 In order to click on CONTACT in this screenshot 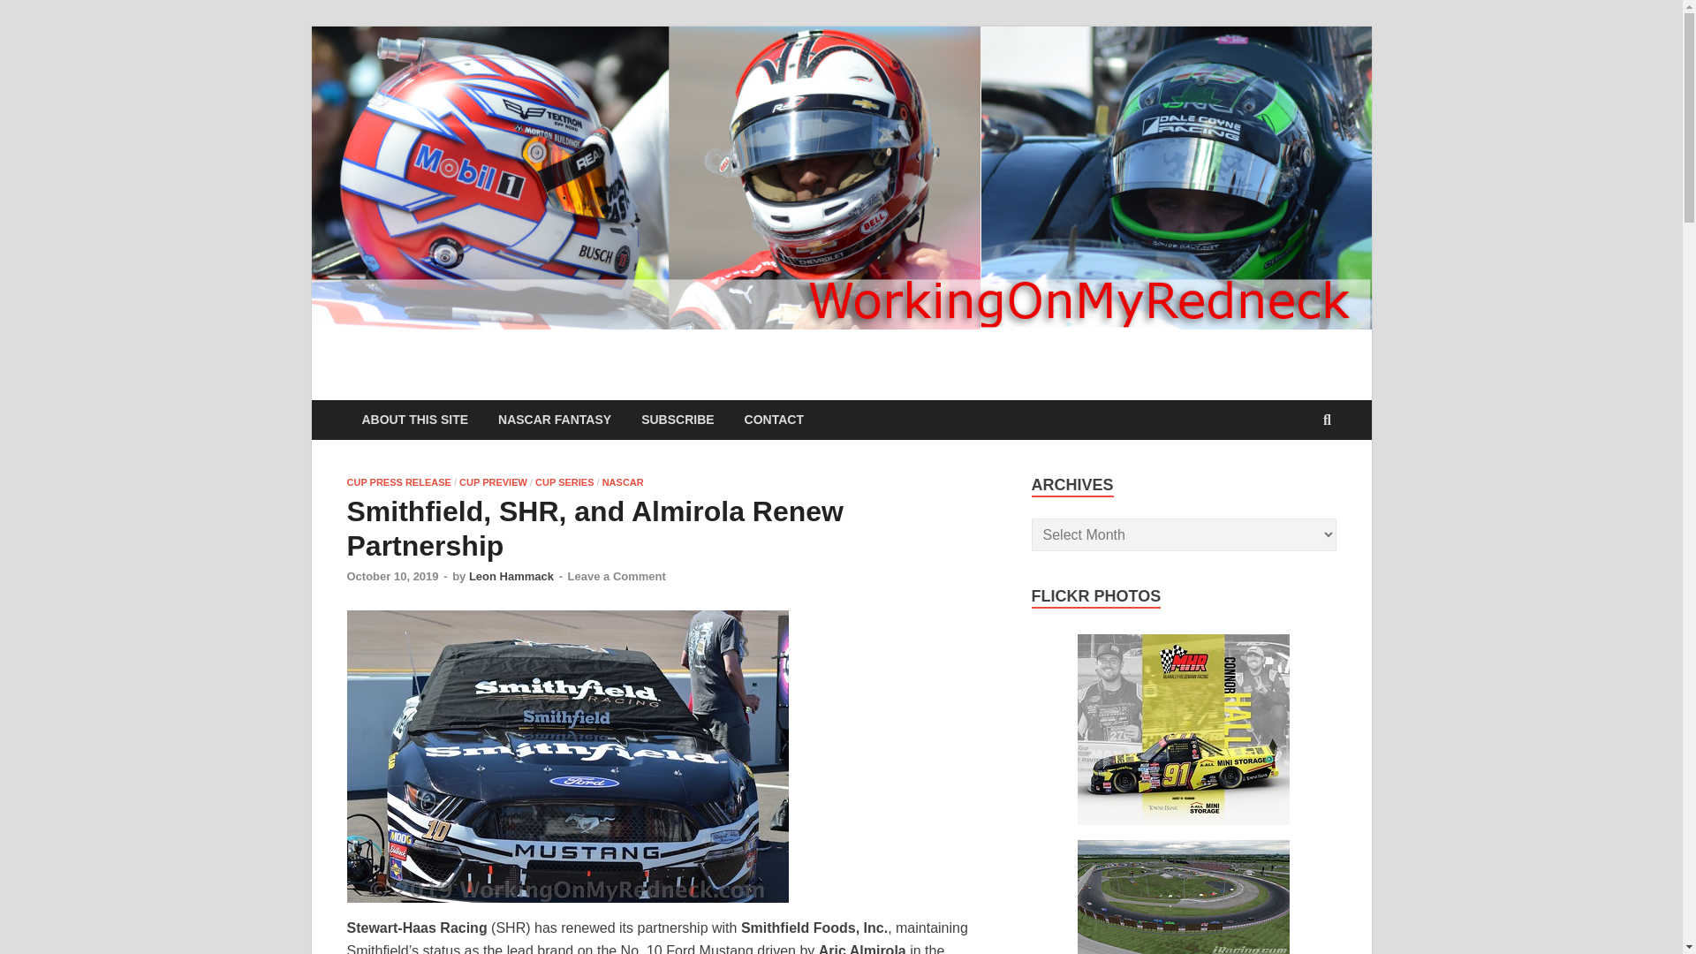, I will do `click(774, 419)`.